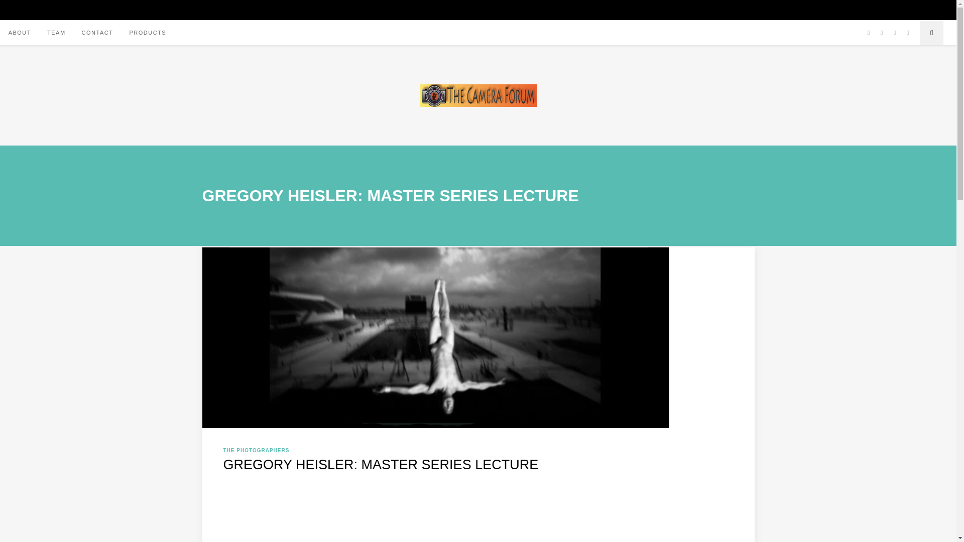 This screenshot has height=542, width=964. I want to click on ABOUT, so click(20, 32).